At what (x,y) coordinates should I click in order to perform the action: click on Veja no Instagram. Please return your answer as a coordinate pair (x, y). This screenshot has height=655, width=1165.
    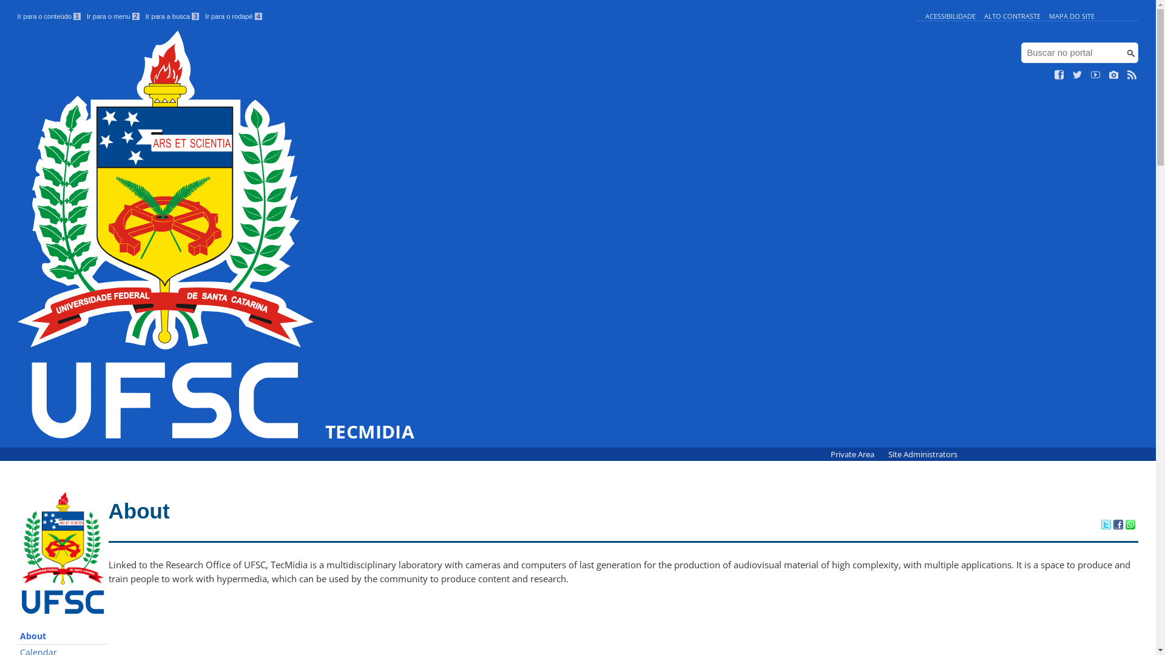
    Looking at the image, I should click on (1114, 75).